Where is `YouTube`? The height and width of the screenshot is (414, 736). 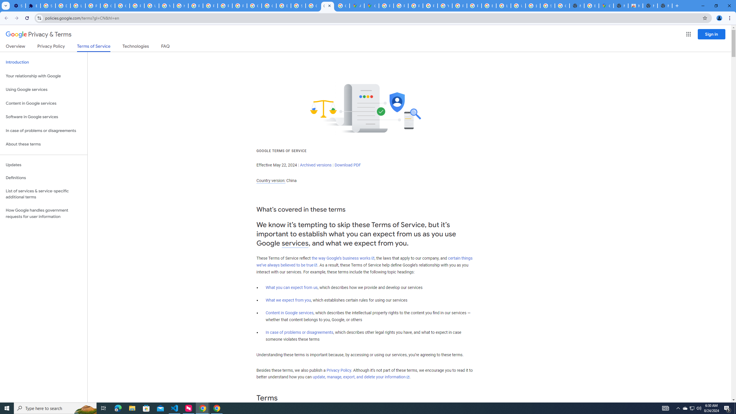
YouTube is located at coordinates (445, 6).